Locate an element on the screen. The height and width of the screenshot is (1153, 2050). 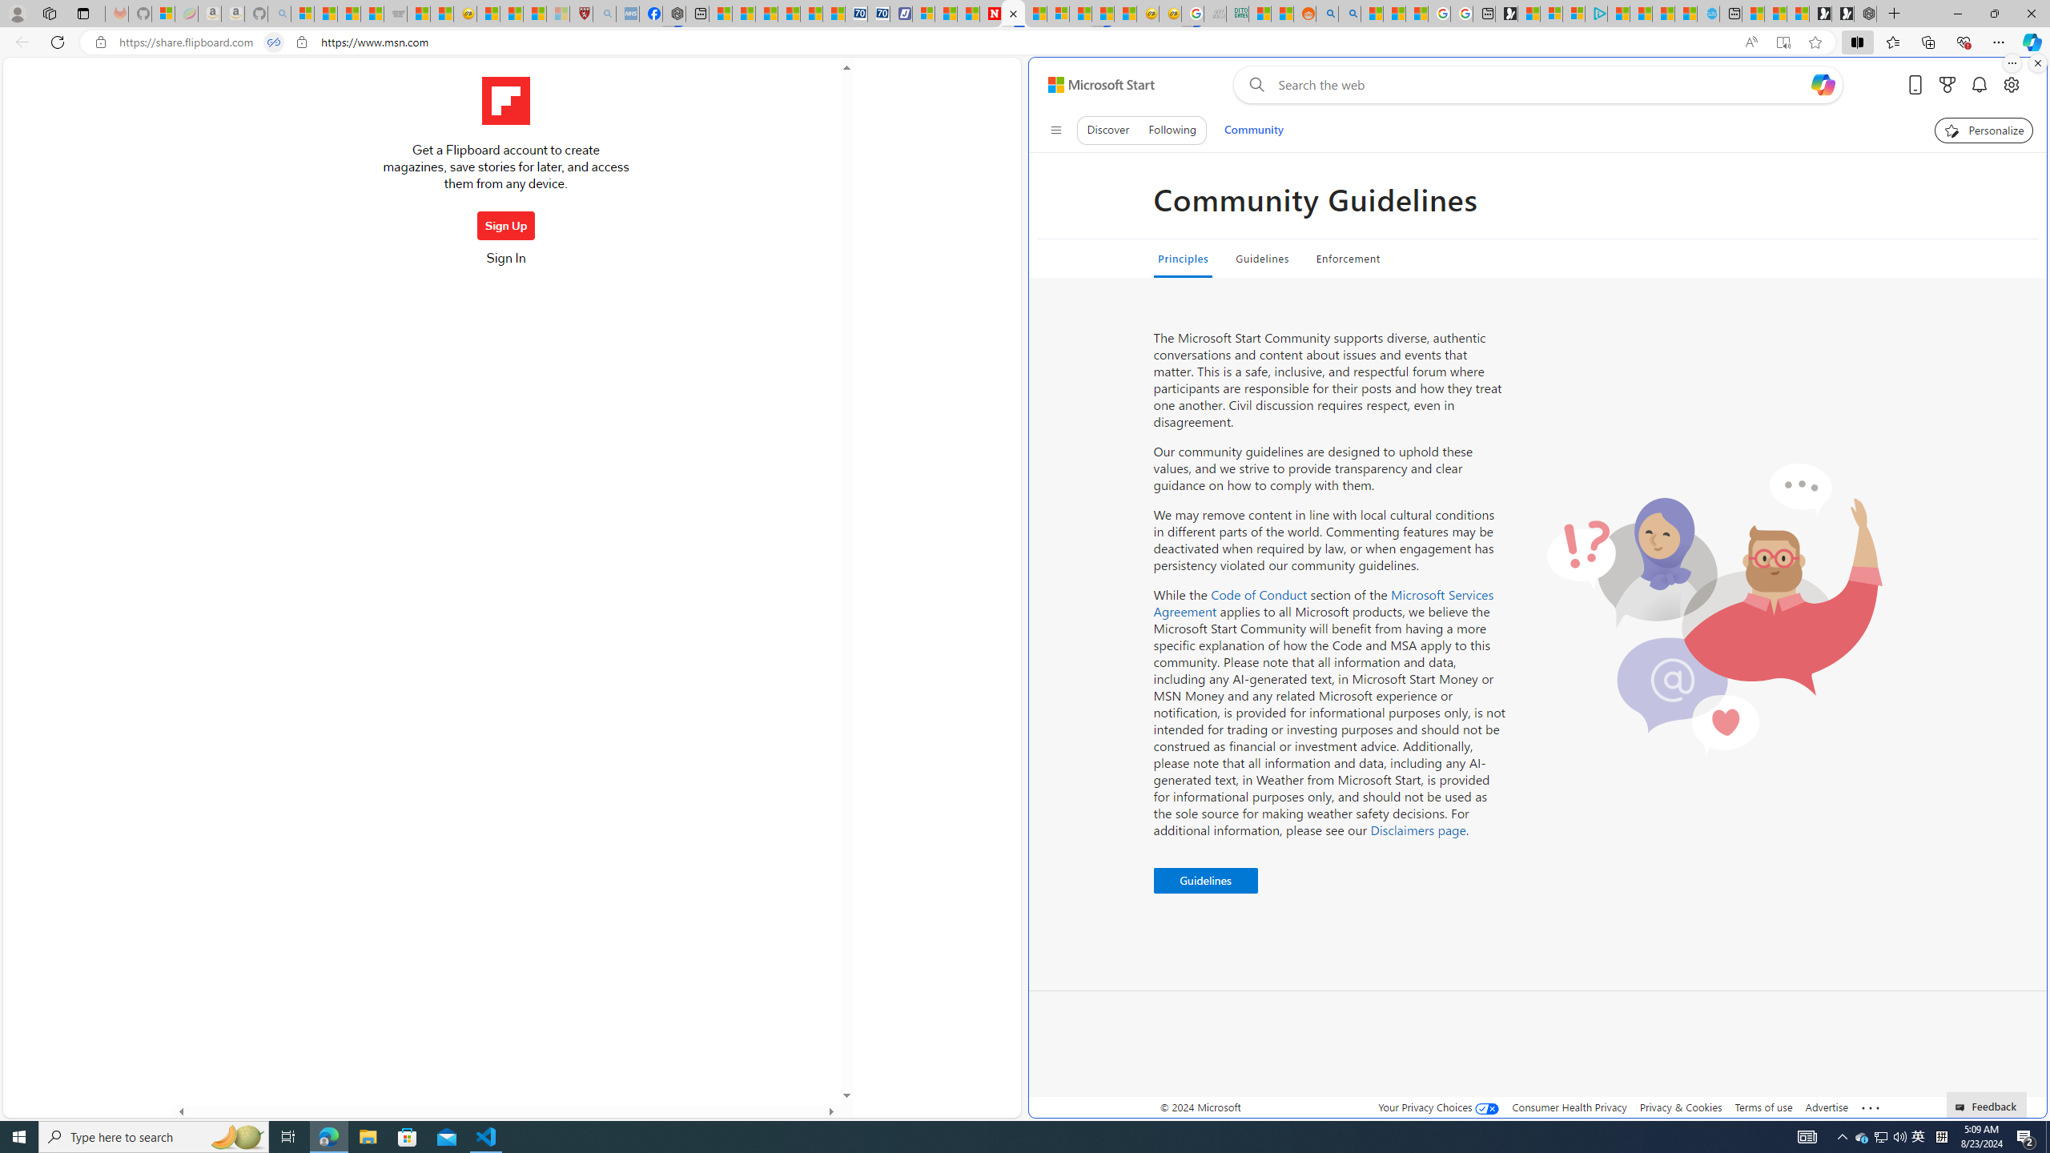
Cheap Car Rentals - Save70.com is located at coordinates (857, 14).